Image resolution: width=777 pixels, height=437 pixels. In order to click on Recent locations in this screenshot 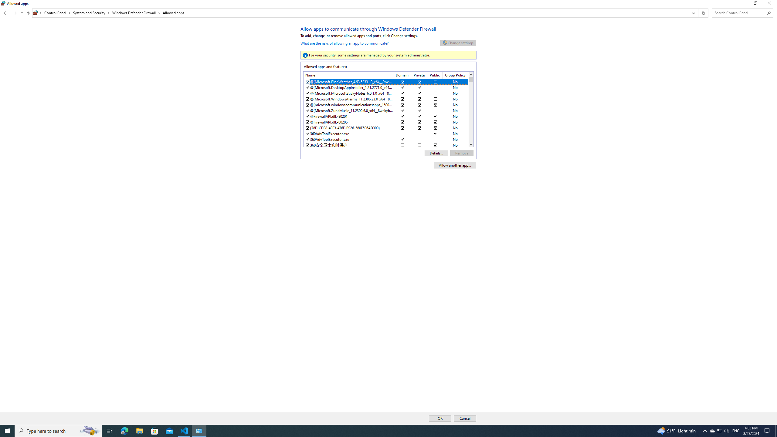, I will do `click(22, 13)`.